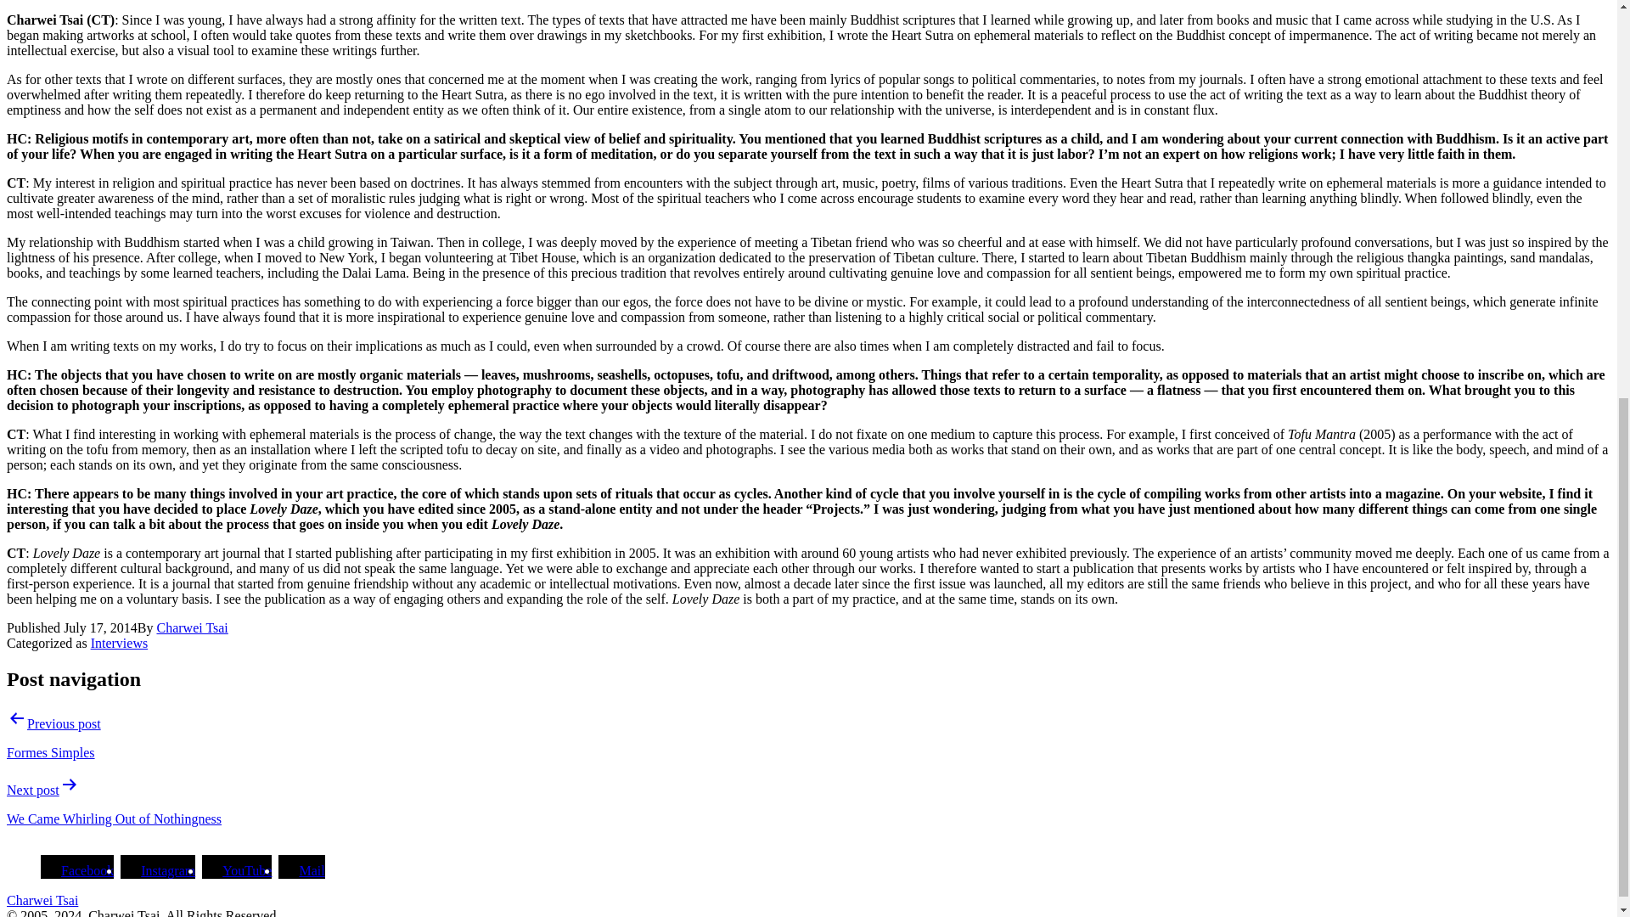 This screenshot has width=1630, height=917. Describe the element at coordinates (119, 643) in the screenshot. I see `Interviews` at that location.